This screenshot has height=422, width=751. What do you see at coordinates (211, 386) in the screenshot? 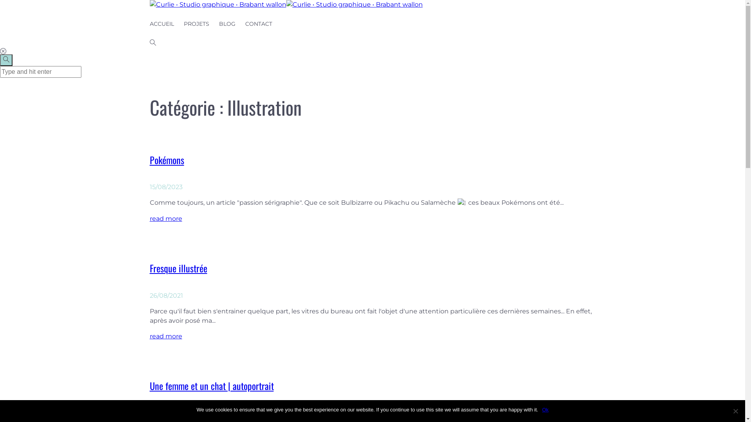
I see `Une femme et un chat | autoportrait` at bounding box center [211, 386].